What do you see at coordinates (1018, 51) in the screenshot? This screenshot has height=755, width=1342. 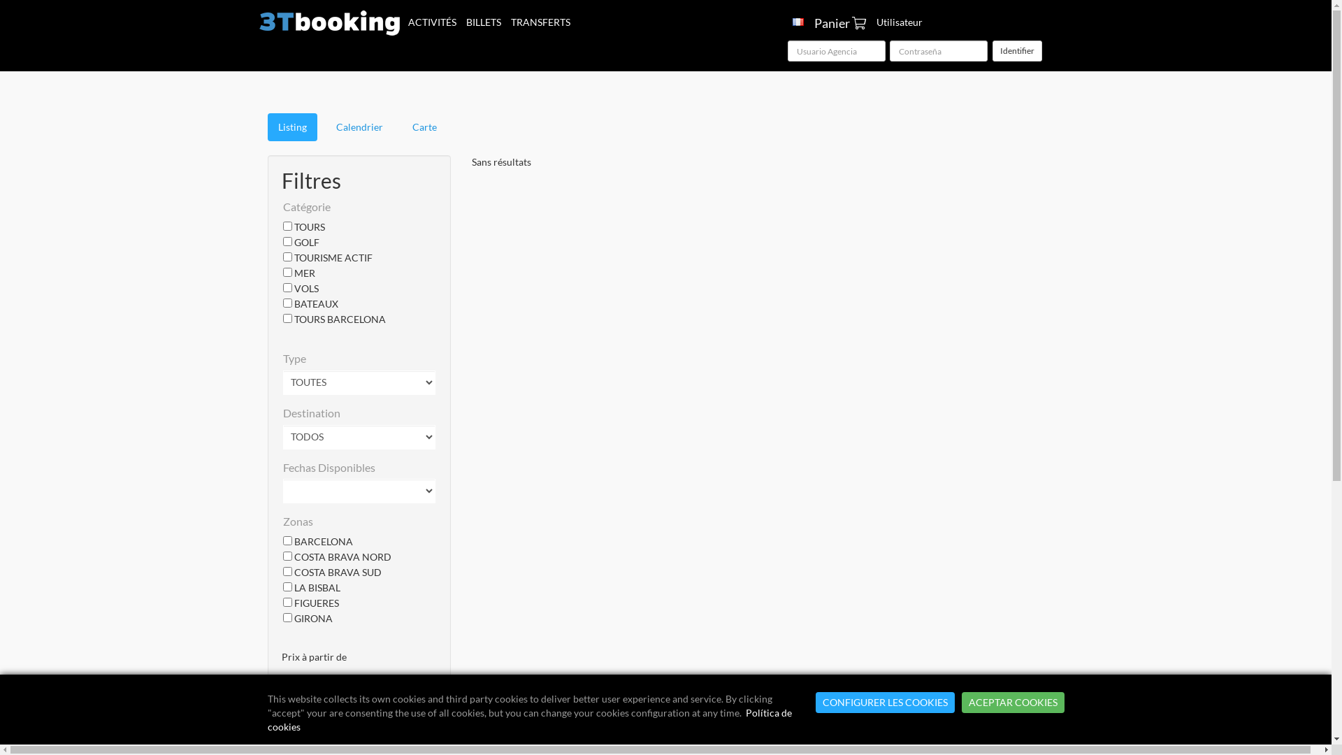 I see `Identifier` at bounding box center [1018, 51].